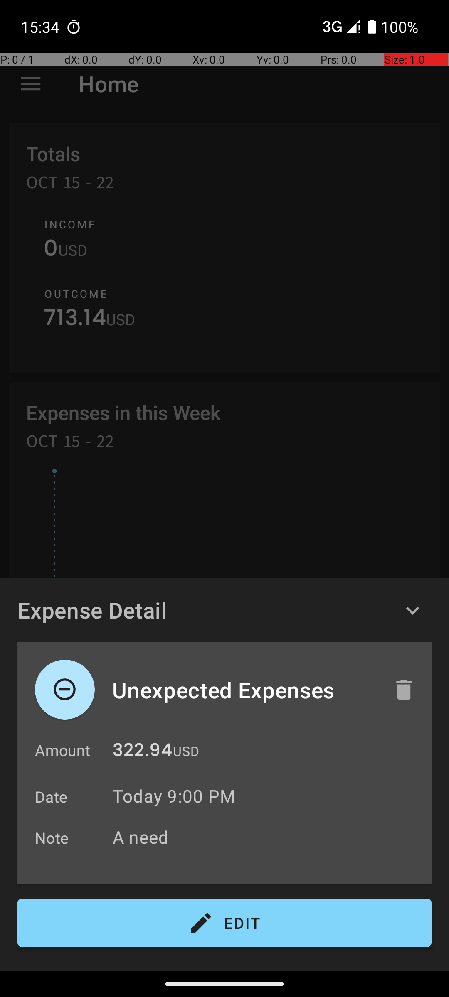 Image resolution: width=449 pixels, height=997 pixels. I want to click on Unexpected Expenses, so click(244, 690).